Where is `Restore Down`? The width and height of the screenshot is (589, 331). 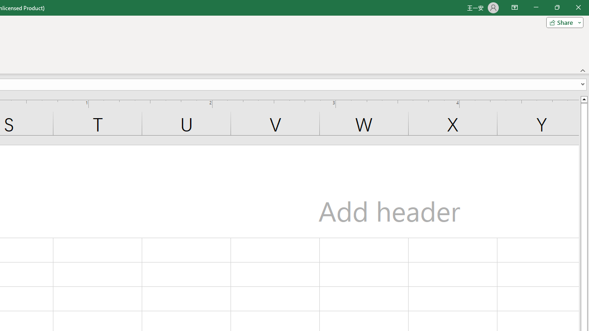
Restore Down is located at coordinates (557, 7).